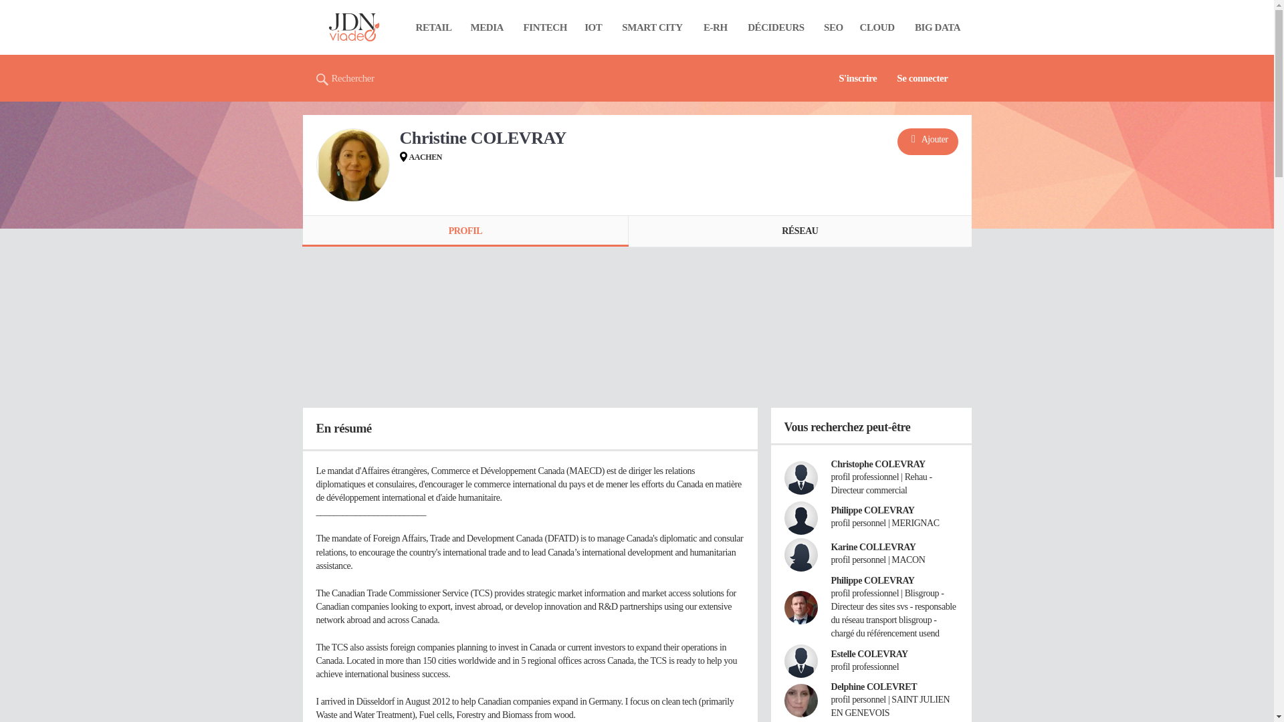  I want to click on Christine COLEVRAY, so click(352, 165).